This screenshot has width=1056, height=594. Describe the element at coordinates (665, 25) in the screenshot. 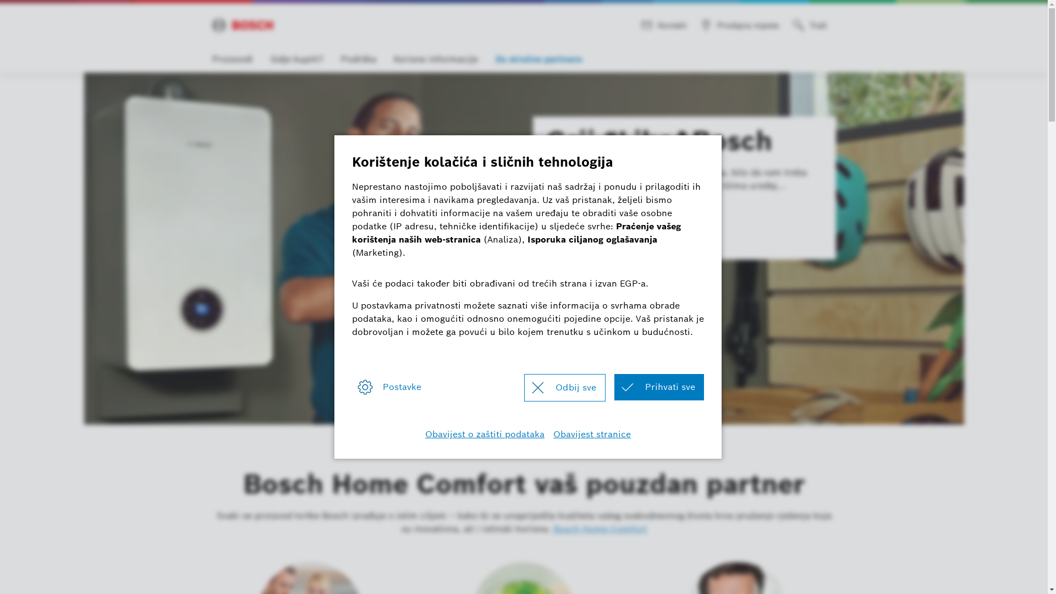

I see `Kontakt` at that location.